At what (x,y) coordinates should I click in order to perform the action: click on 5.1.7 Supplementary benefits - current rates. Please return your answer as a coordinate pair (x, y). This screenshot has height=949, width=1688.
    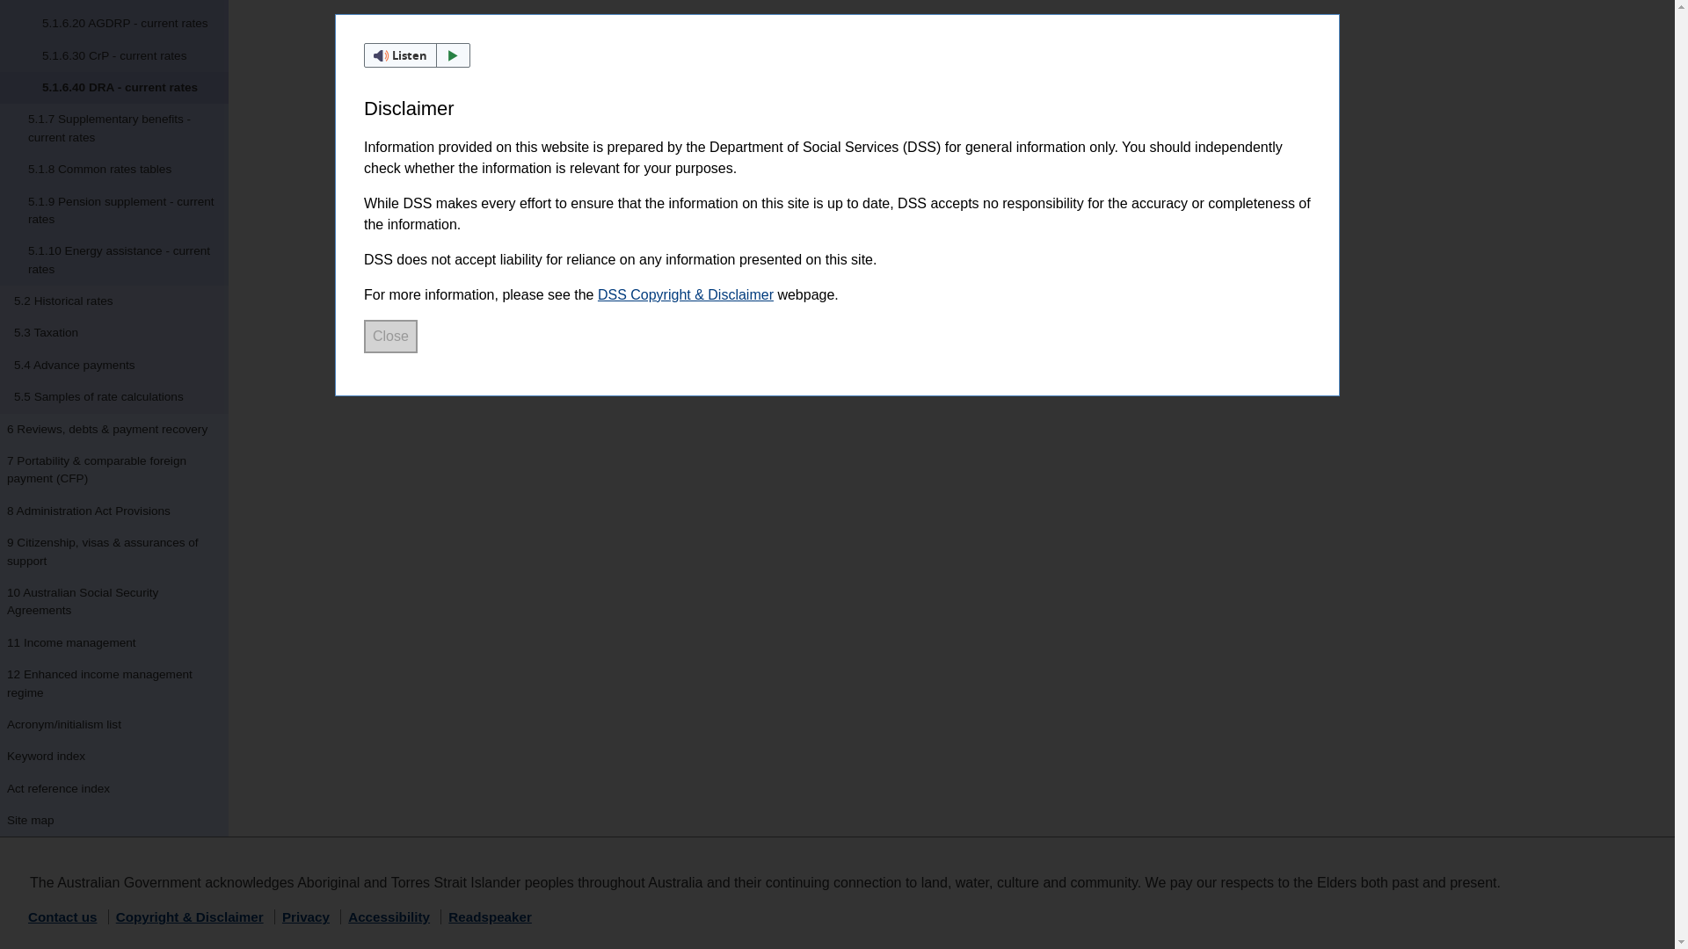
    Looking at the image, I should click on (114, 128).